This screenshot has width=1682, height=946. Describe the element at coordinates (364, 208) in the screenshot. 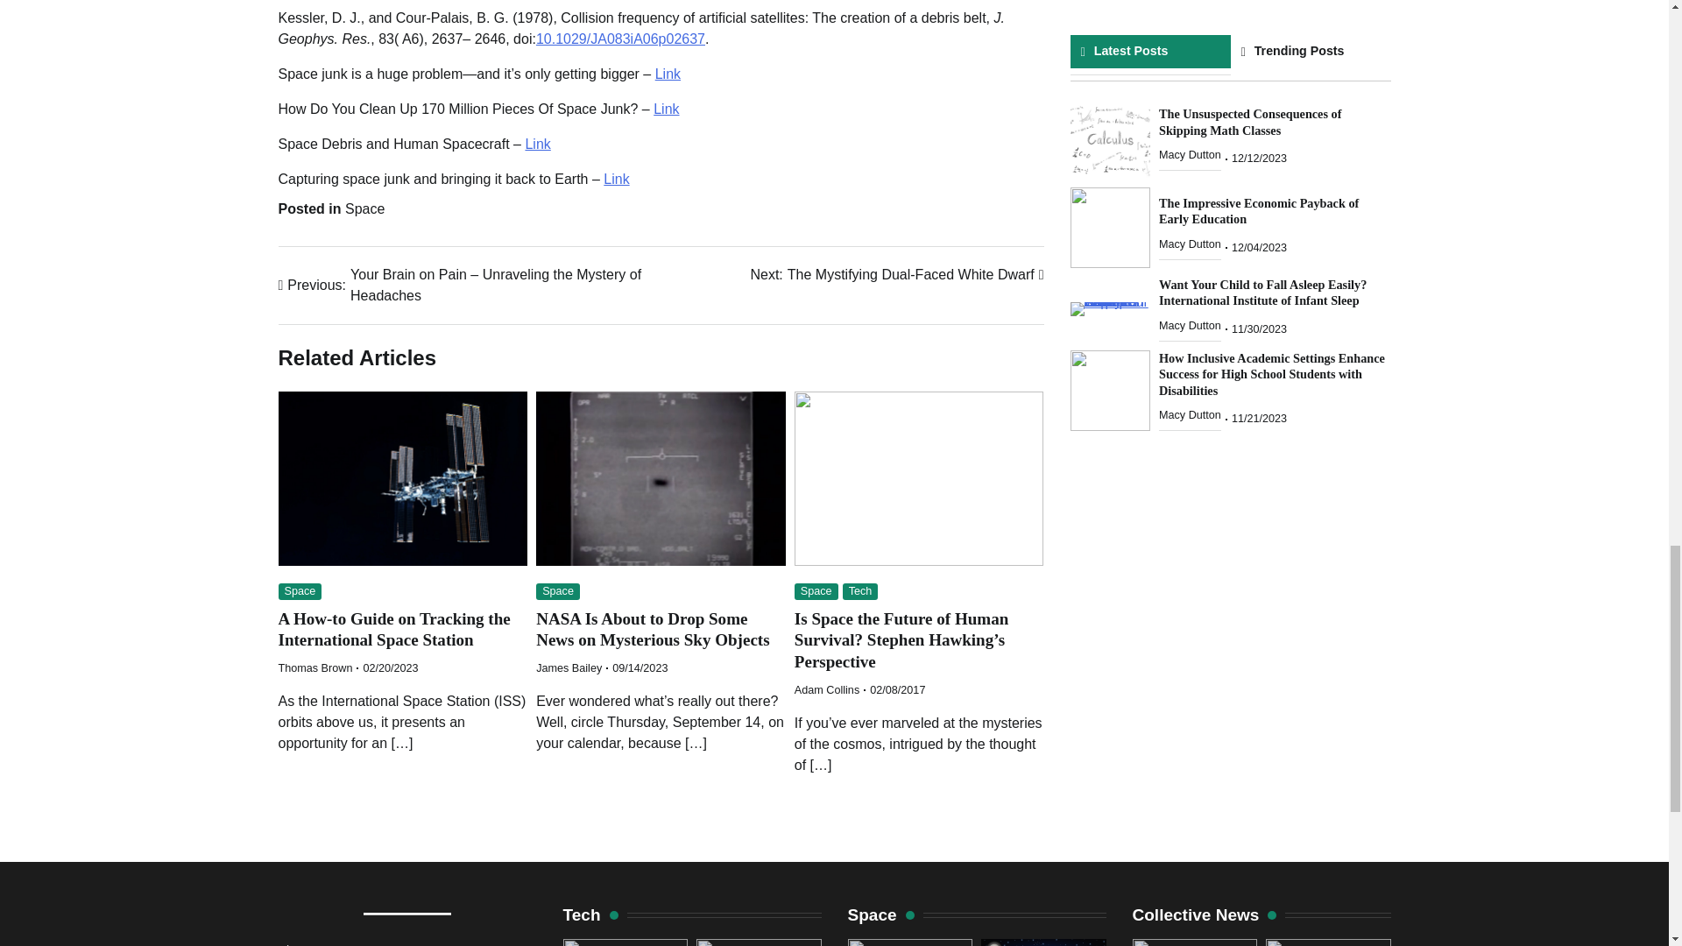

I see `Space` at that location.